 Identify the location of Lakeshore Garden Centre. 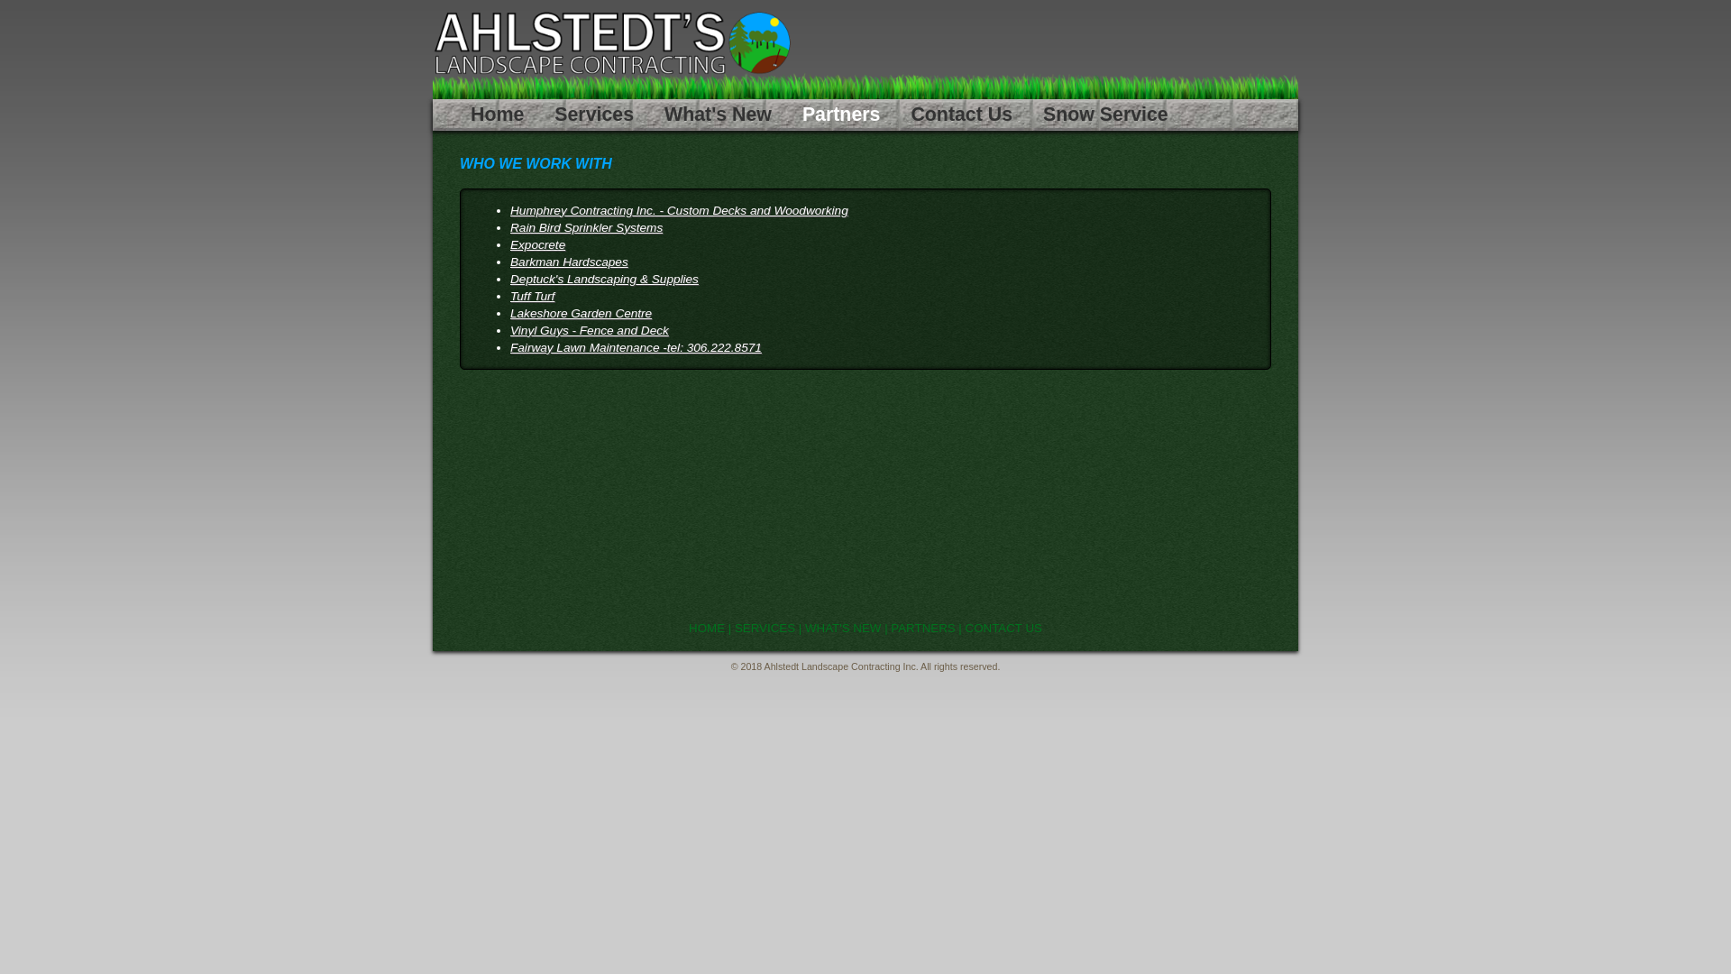
(581, 314).